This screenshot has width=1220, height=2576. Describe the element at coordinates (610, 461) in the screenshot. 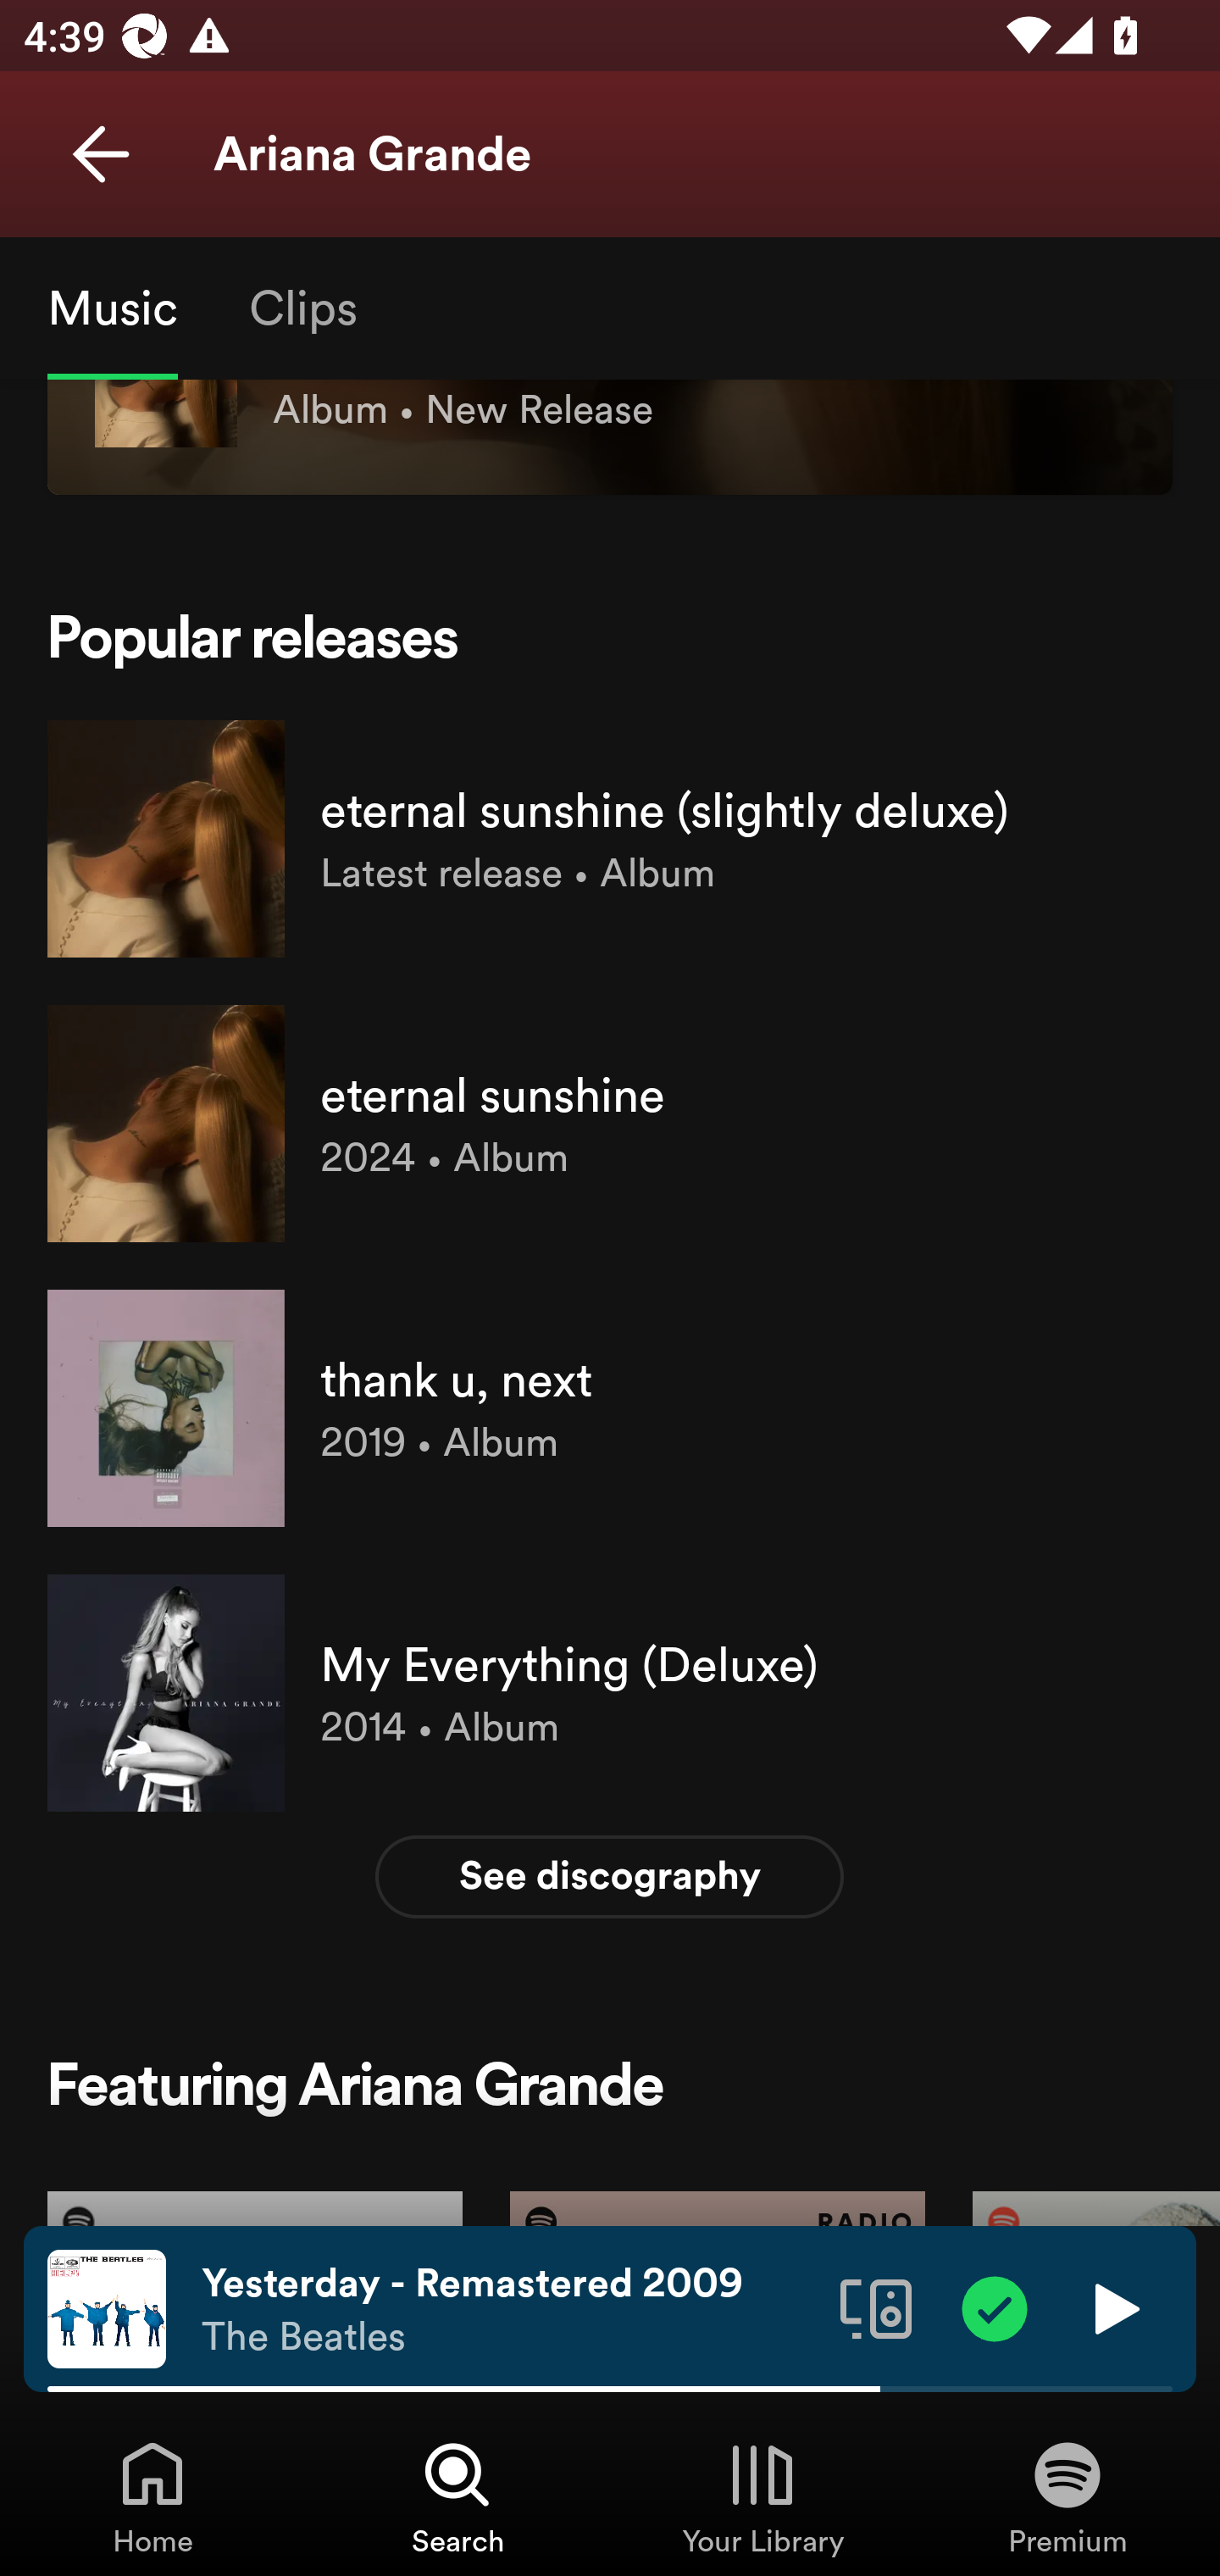

I see `eternal sunshine Album • New Release` at that location.